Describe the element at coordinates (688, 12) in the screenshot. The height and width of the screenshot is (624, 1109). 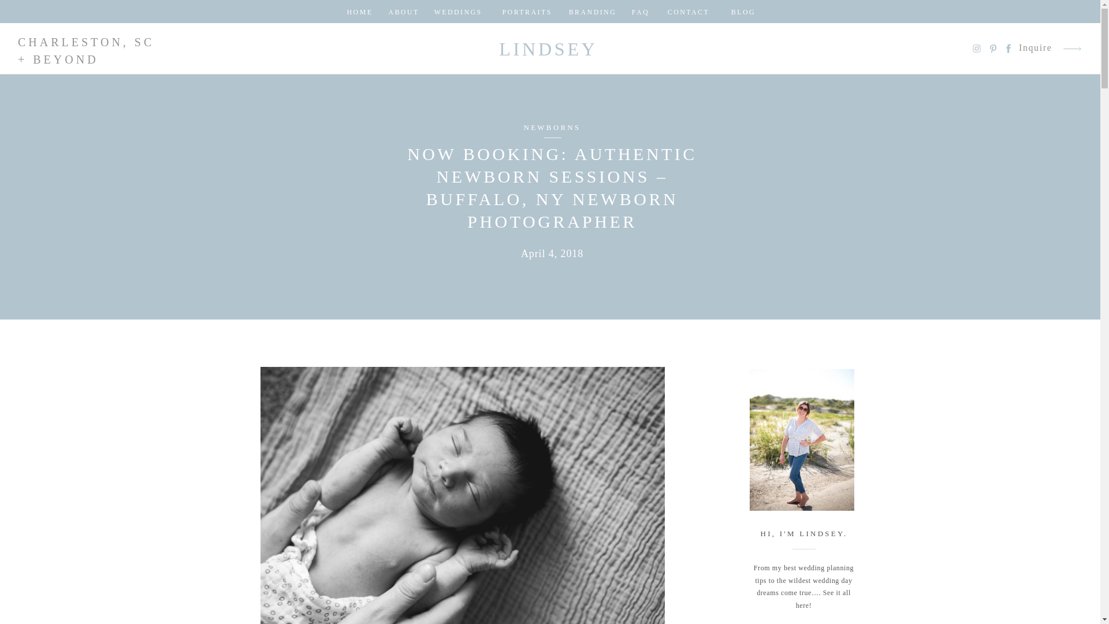
I see `CONTACT` at that location.